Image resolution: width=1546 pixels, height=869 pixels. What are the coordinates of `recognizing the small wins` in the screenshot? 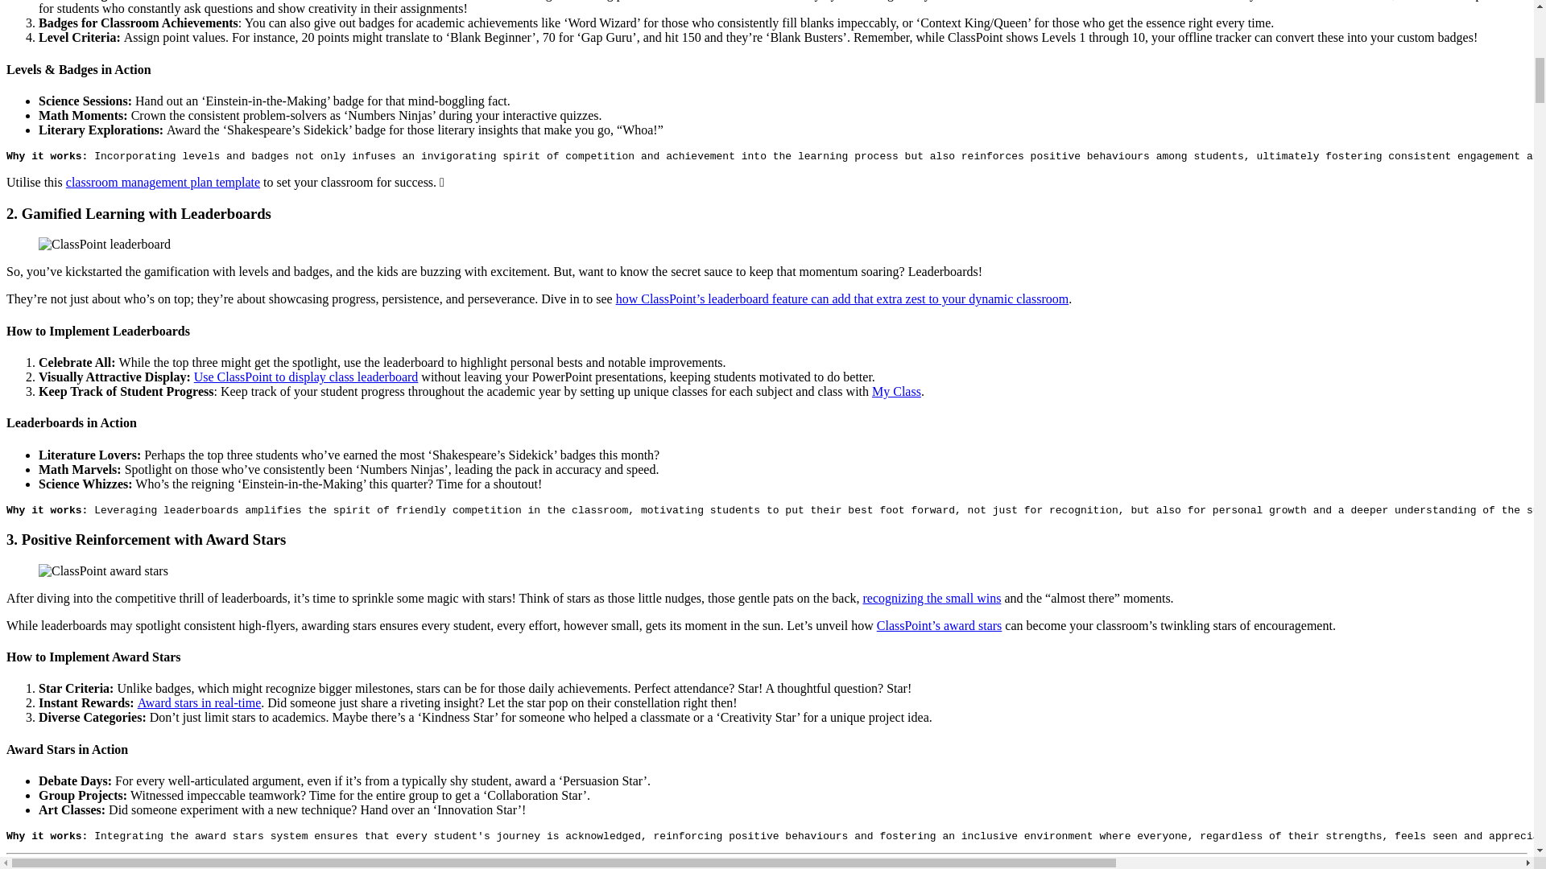 It's located at (931, 598).